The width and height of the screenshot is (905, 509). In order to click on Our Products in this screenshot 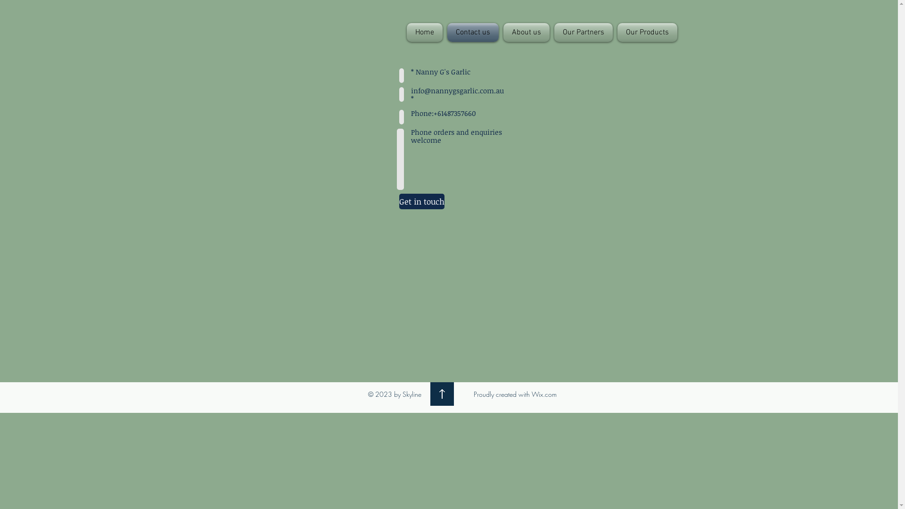, I will do `click(646, 33)`.